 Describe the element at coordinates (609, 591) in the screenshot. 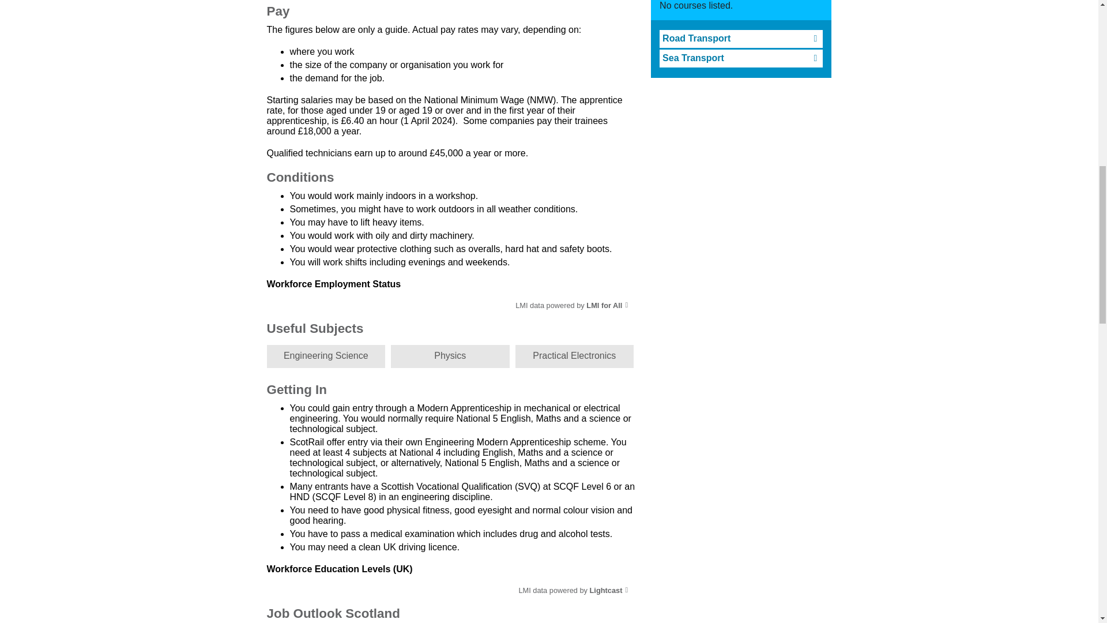

I see `Lightcast` at that location.